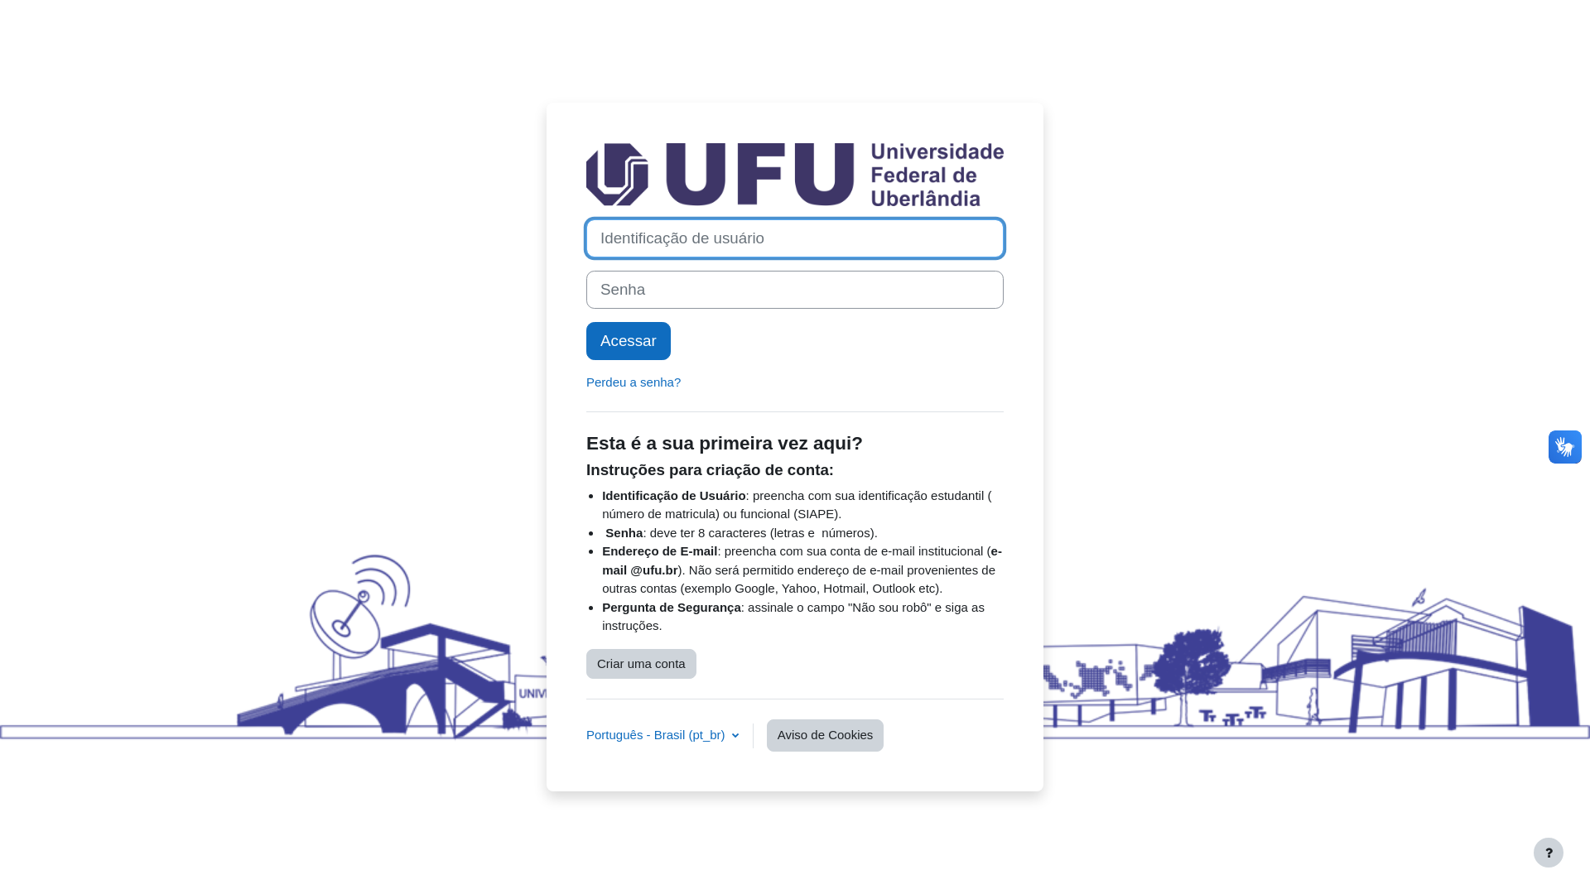  I want to click on Aviso de Cookies, so click(826, 735).